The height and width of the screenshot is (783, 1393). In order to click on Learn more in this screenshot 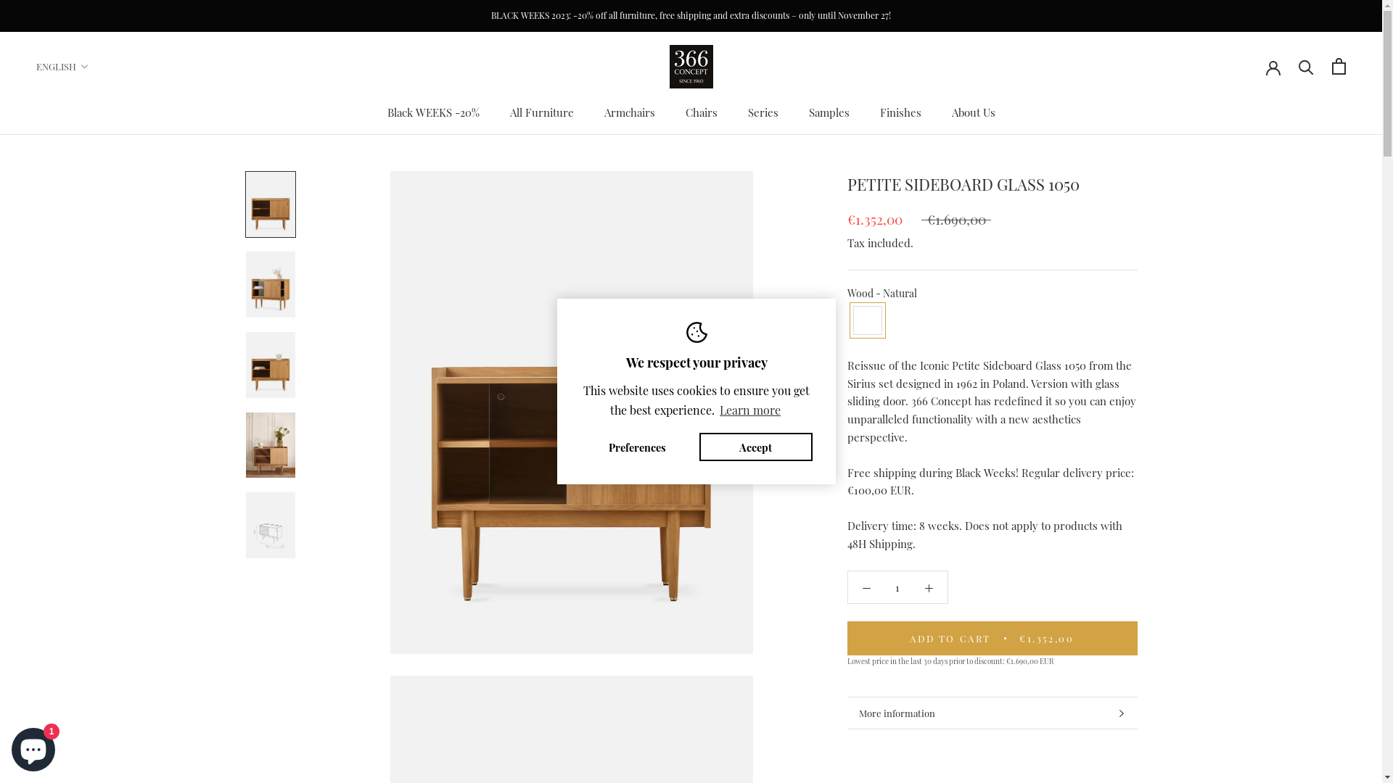, I will do `click(750, 410)`.